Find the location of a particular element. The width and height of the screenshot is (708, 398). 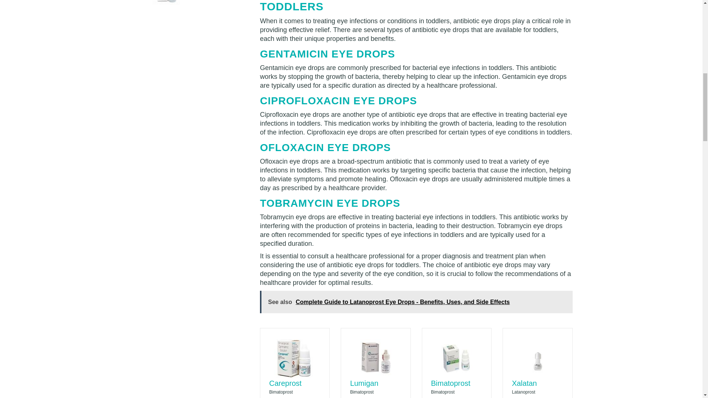

Lumigan is located at coordinates (364, 383).